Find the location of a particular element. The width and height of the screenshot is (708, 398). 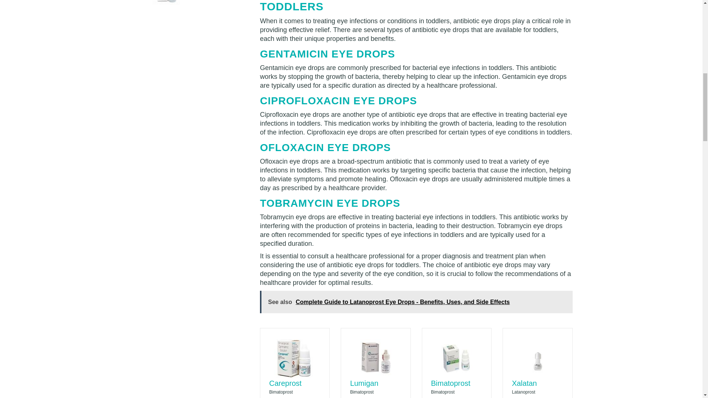

Lumigan is located at coordinates (364, 383).